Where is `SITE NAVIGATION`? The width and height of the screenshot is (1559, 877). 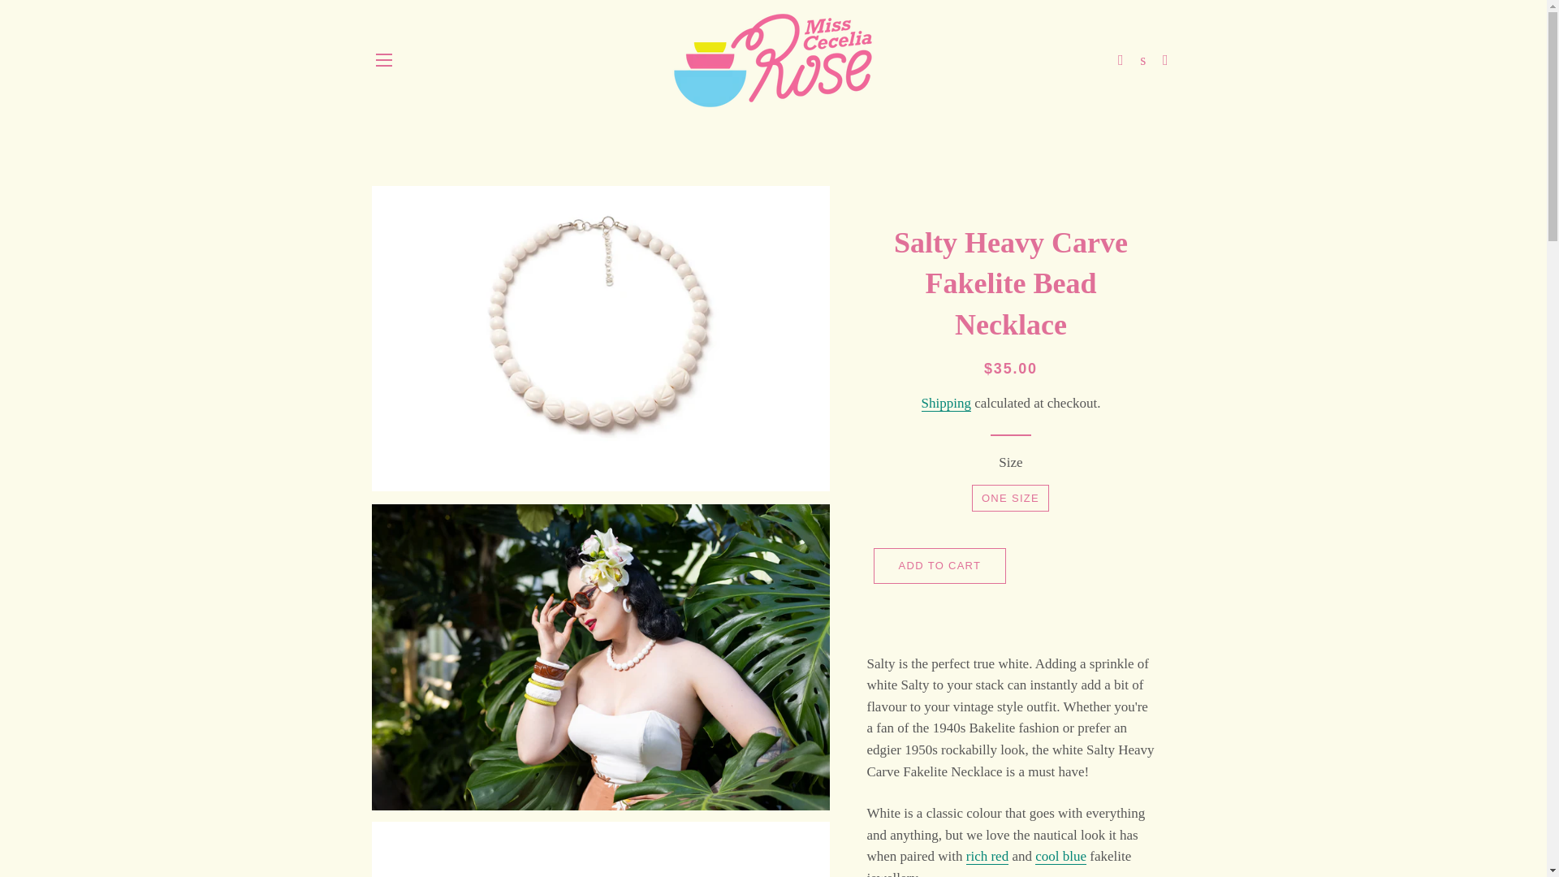
SITE NAVIGATION is located at coordinates (383, 60).